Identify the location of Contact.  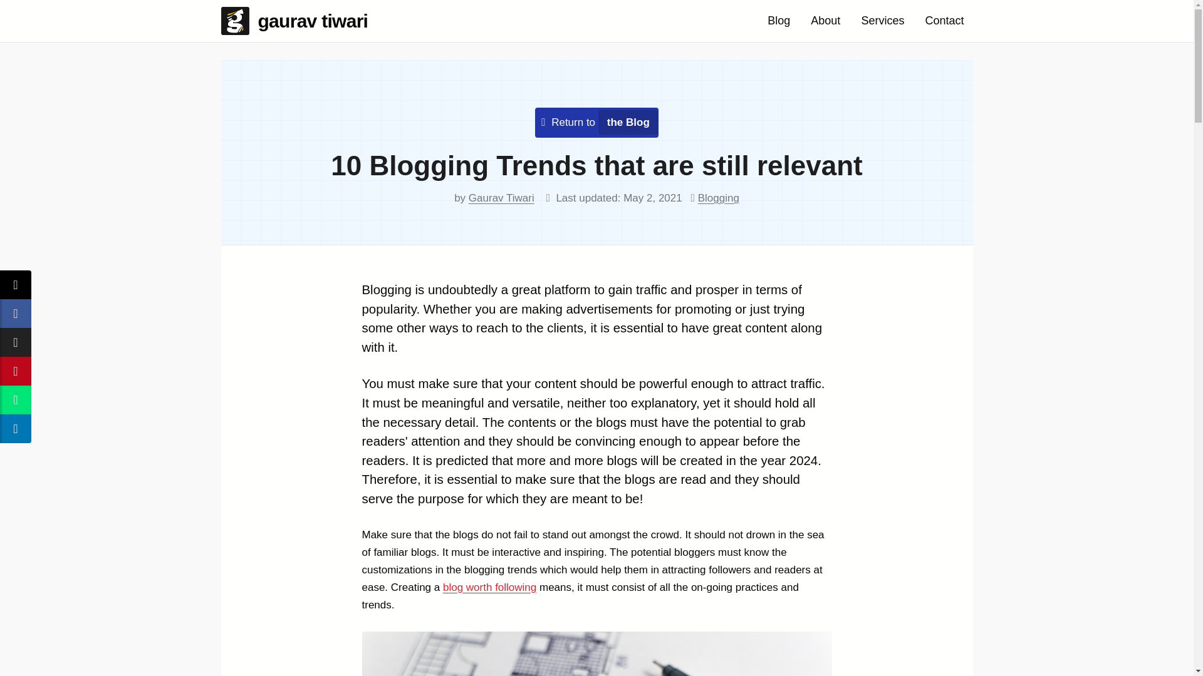
(944, 21).